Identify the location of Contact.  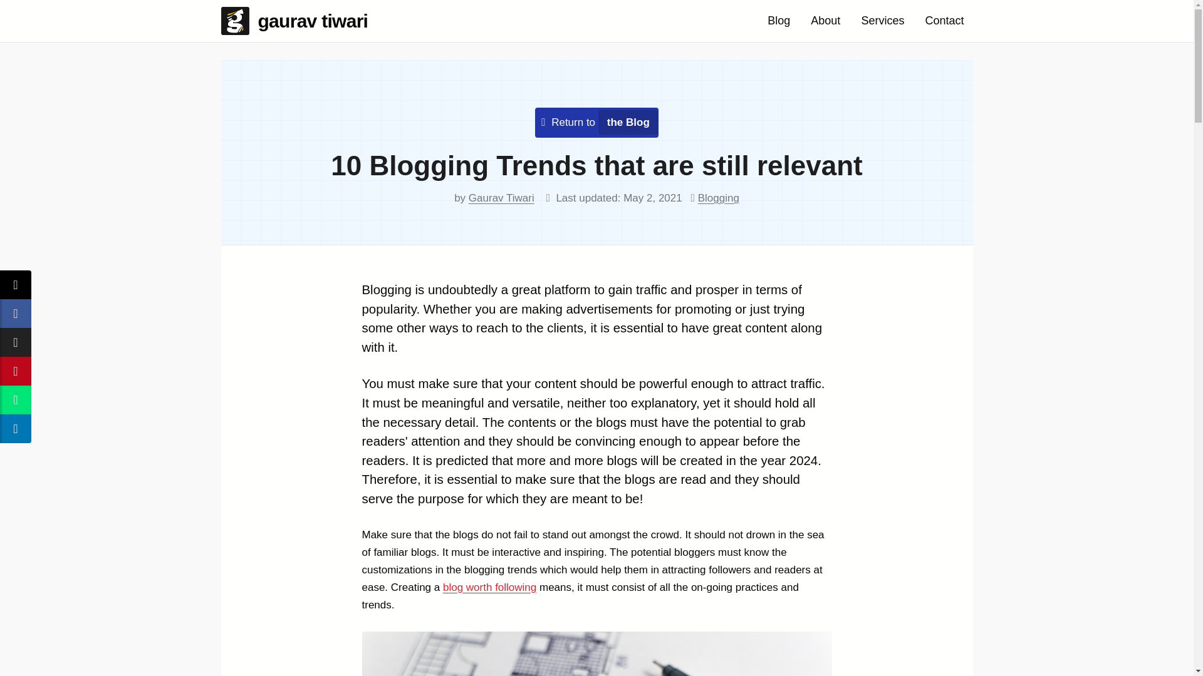
(944, 21).